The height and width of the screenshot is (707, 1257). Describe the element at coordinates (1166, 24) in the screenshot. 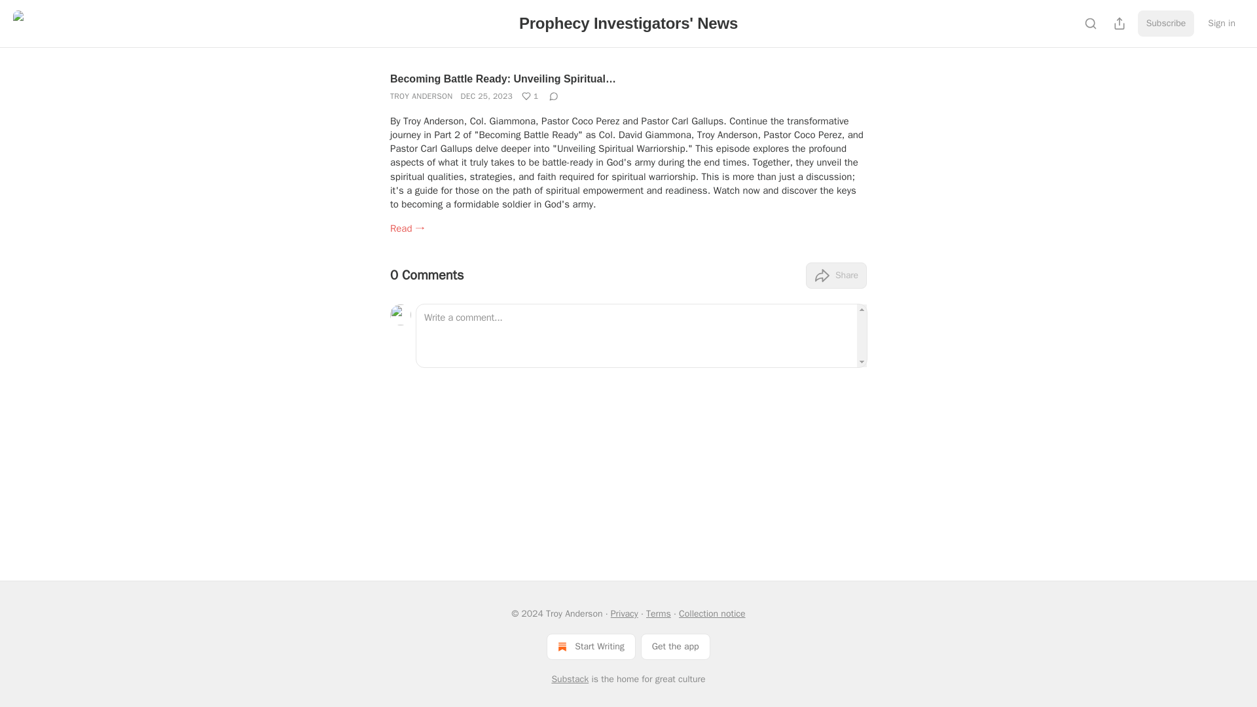

I see `Subscribe` at that location.